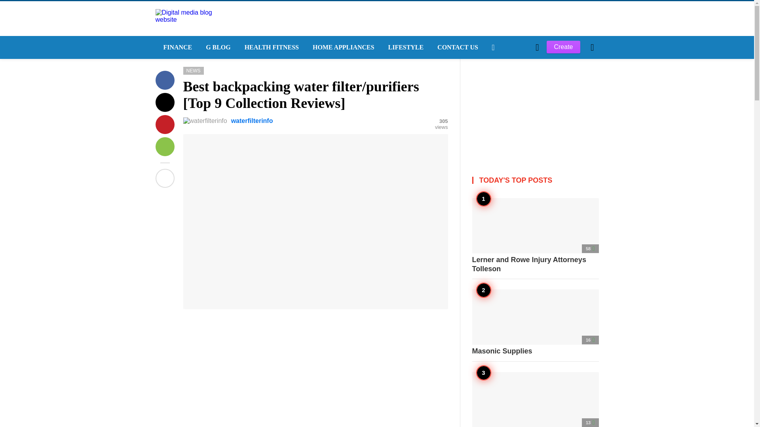 This screenshot has height=427, width=760. I want to click on G BLOG, so click(217, 47).